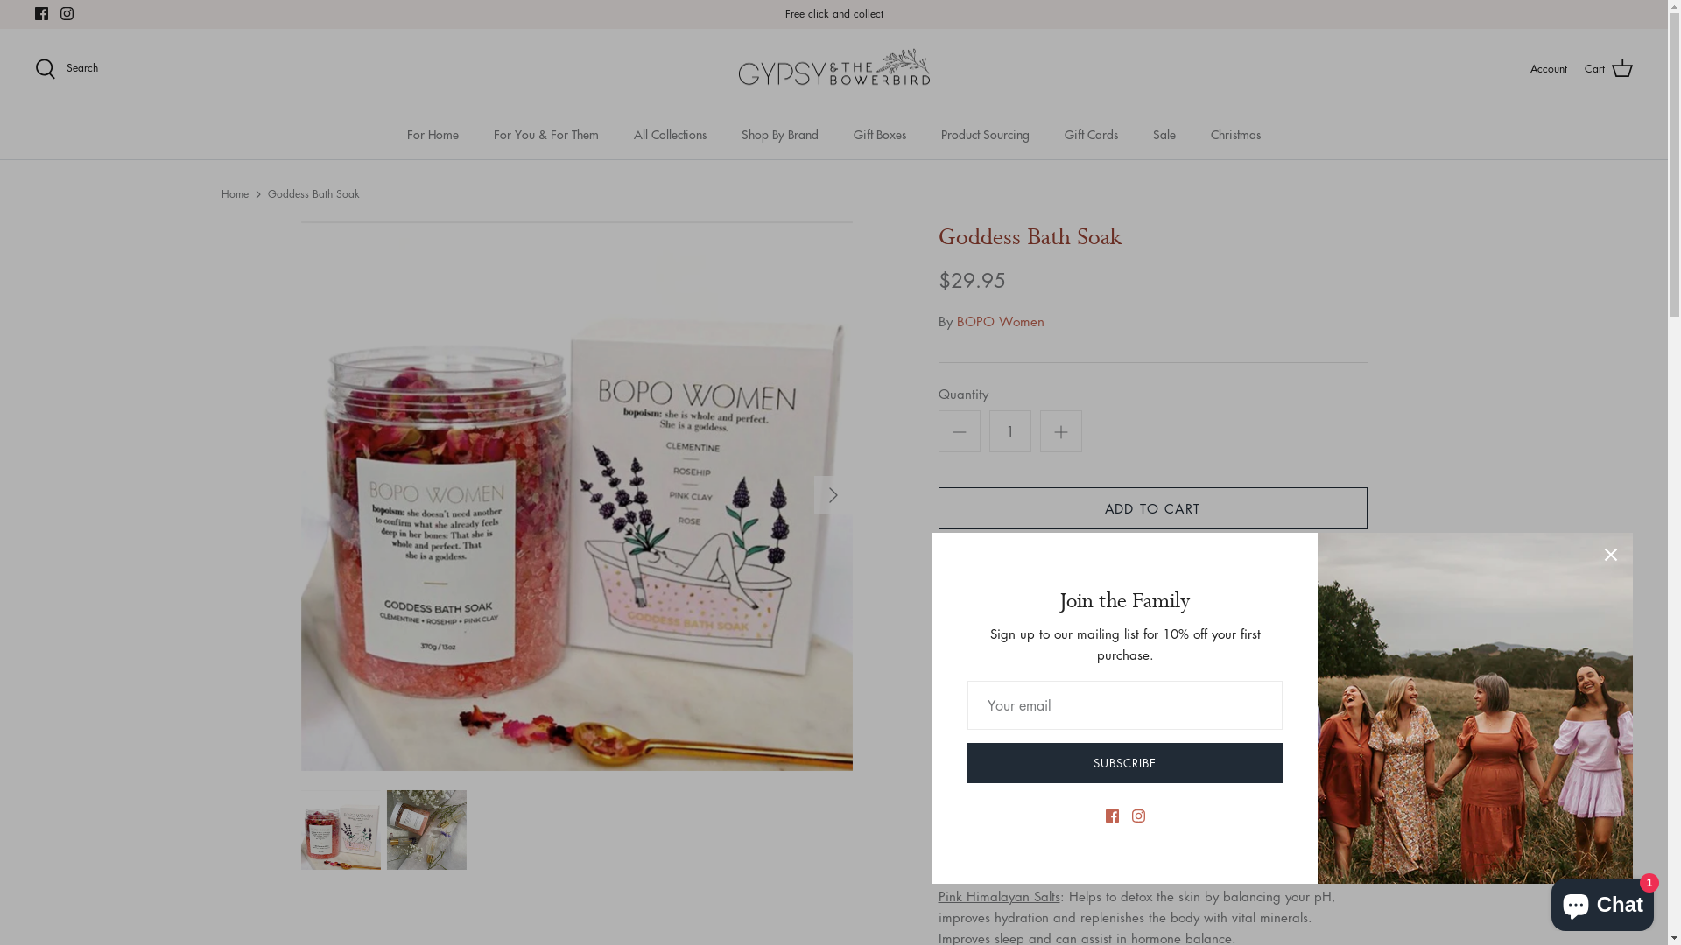 This screenshot has width=1681, height=945. I want to click on Facebook, so click(42, 14).